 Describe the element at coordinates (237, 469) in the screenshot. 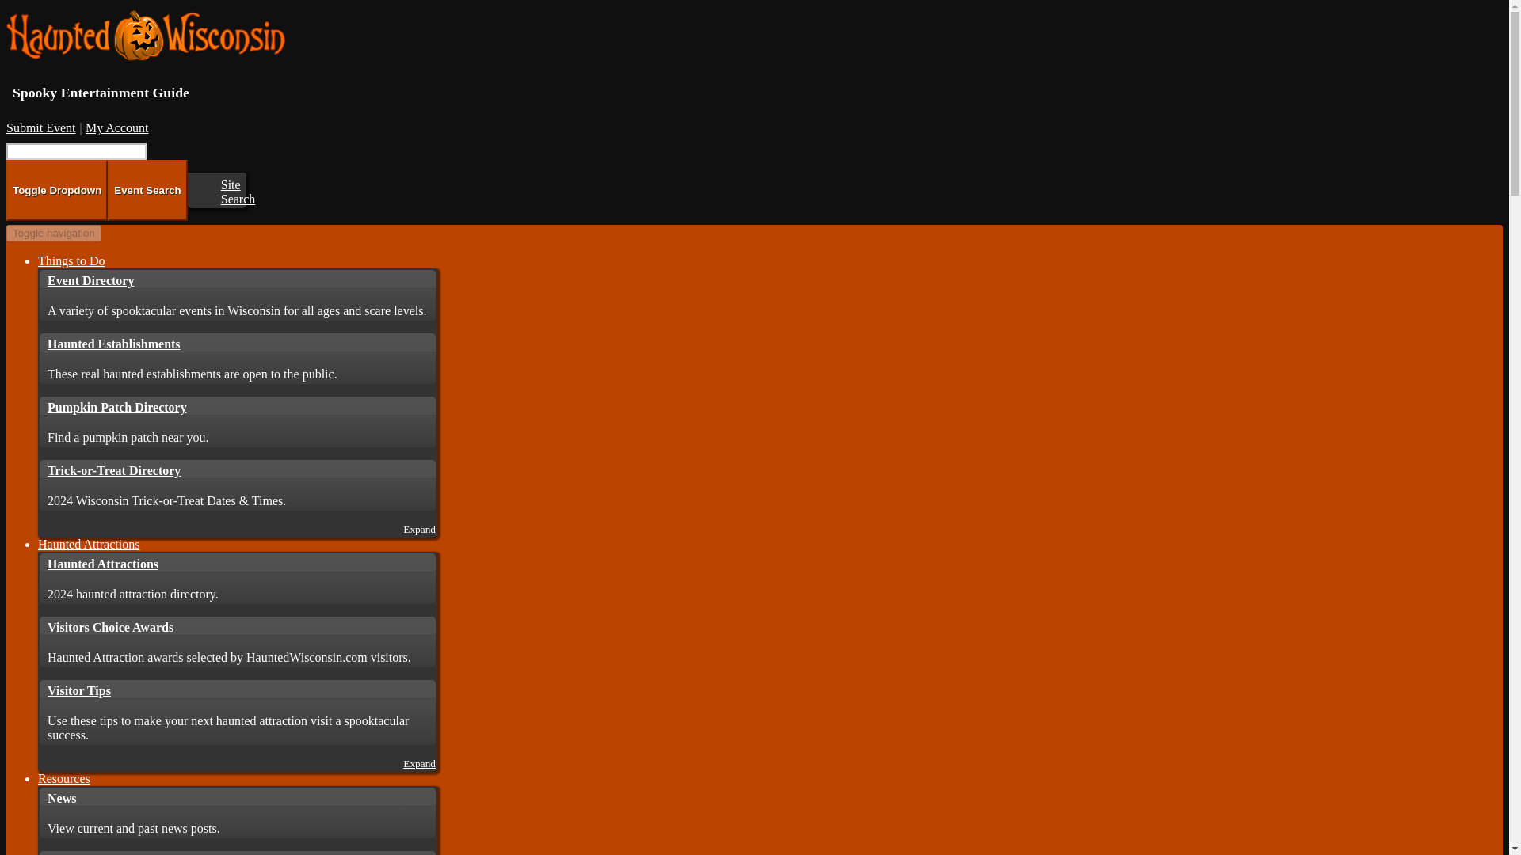

I see `Trick-or-Treat Directory` at that location.